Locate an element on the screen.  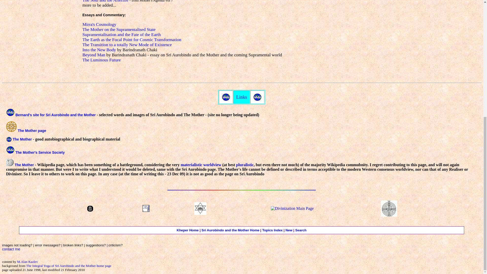
Supramentalisation and the Fate of the Earth is located at coordinates (121, 35).